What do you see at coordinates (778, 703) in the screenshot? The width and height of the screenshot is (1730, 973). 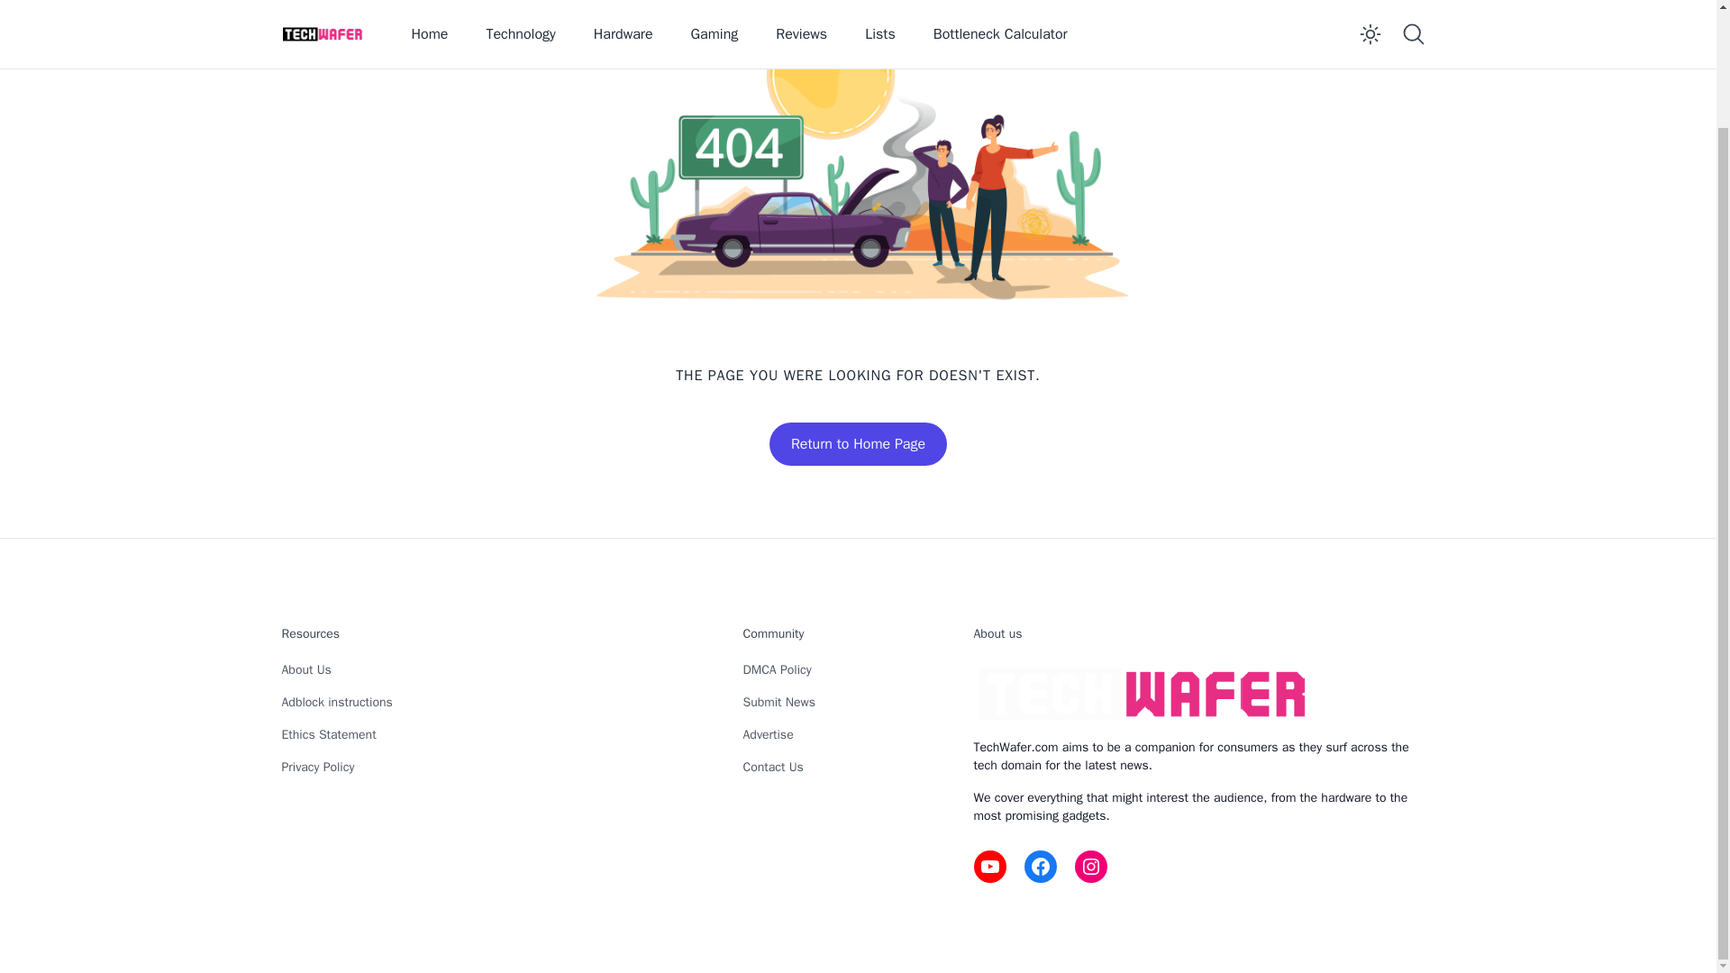 I see `Submit News` at bounding box center [778, 703].